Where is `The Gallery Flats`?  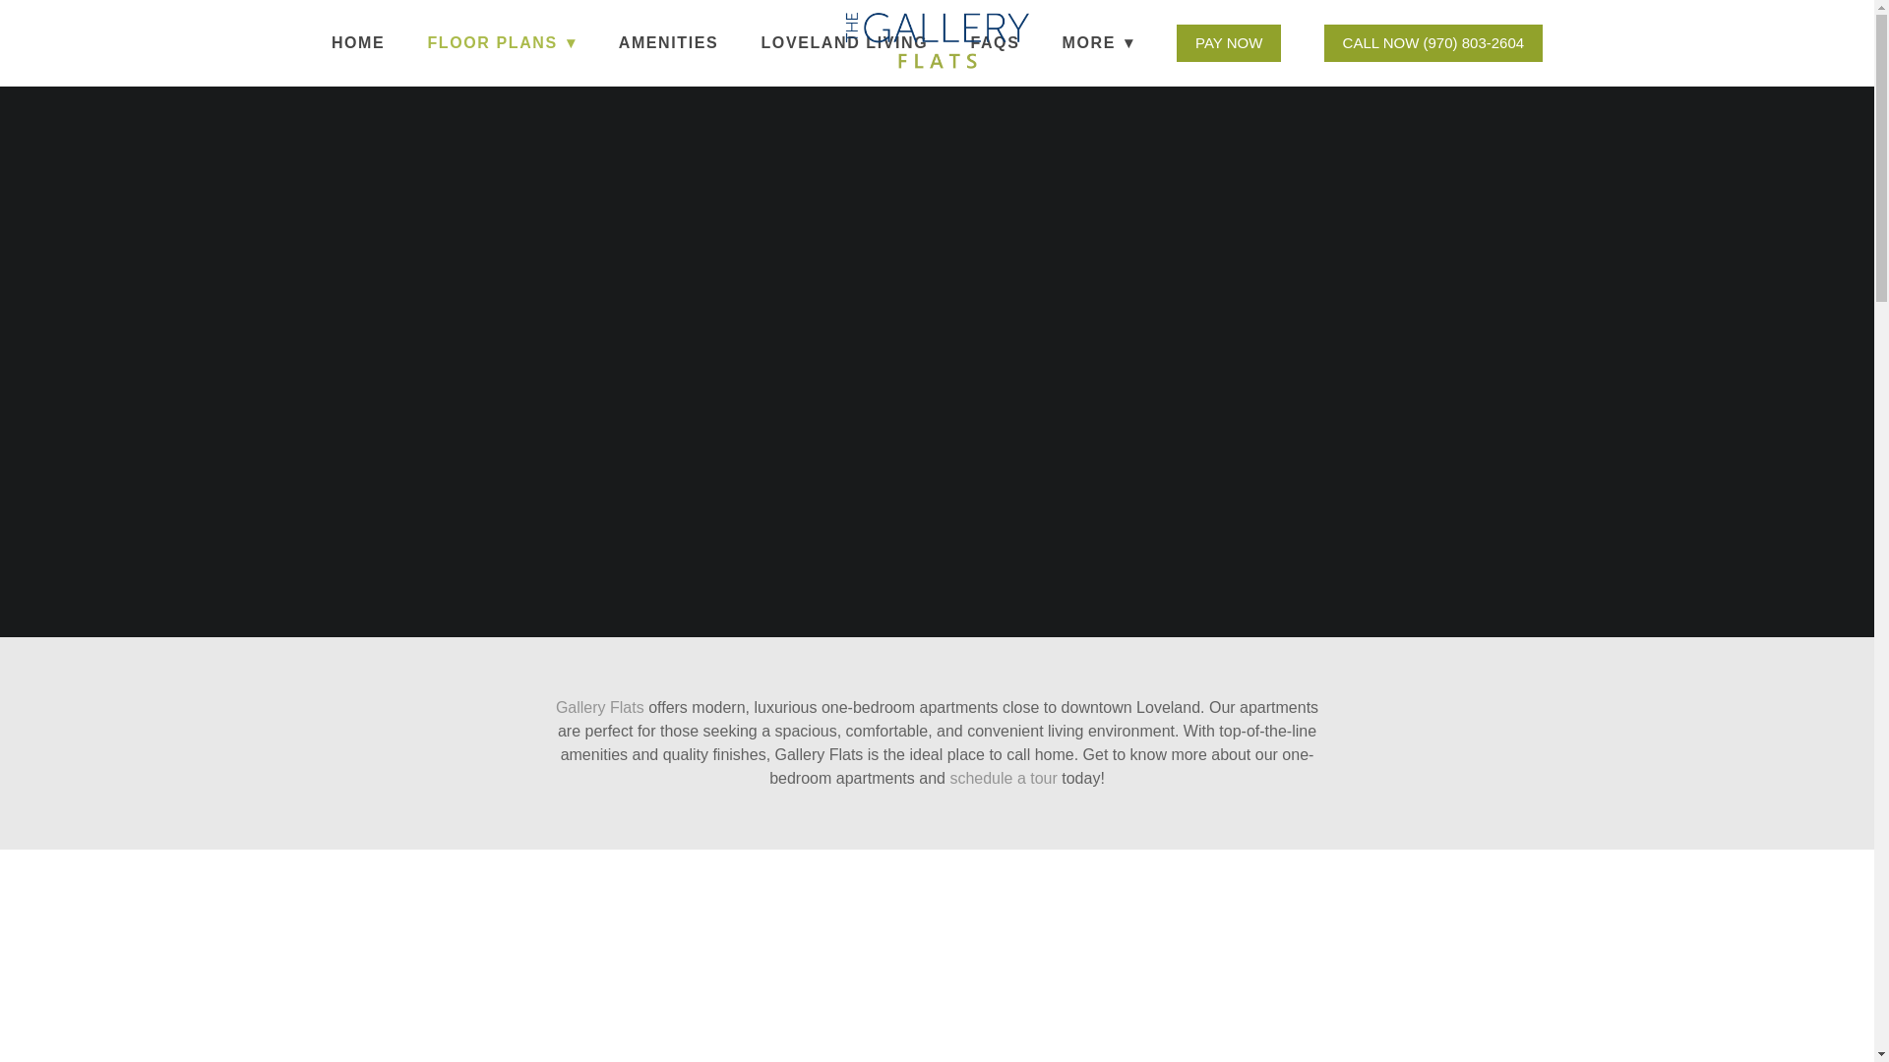 The Gallery Flats is located at coordinates (937, 41).